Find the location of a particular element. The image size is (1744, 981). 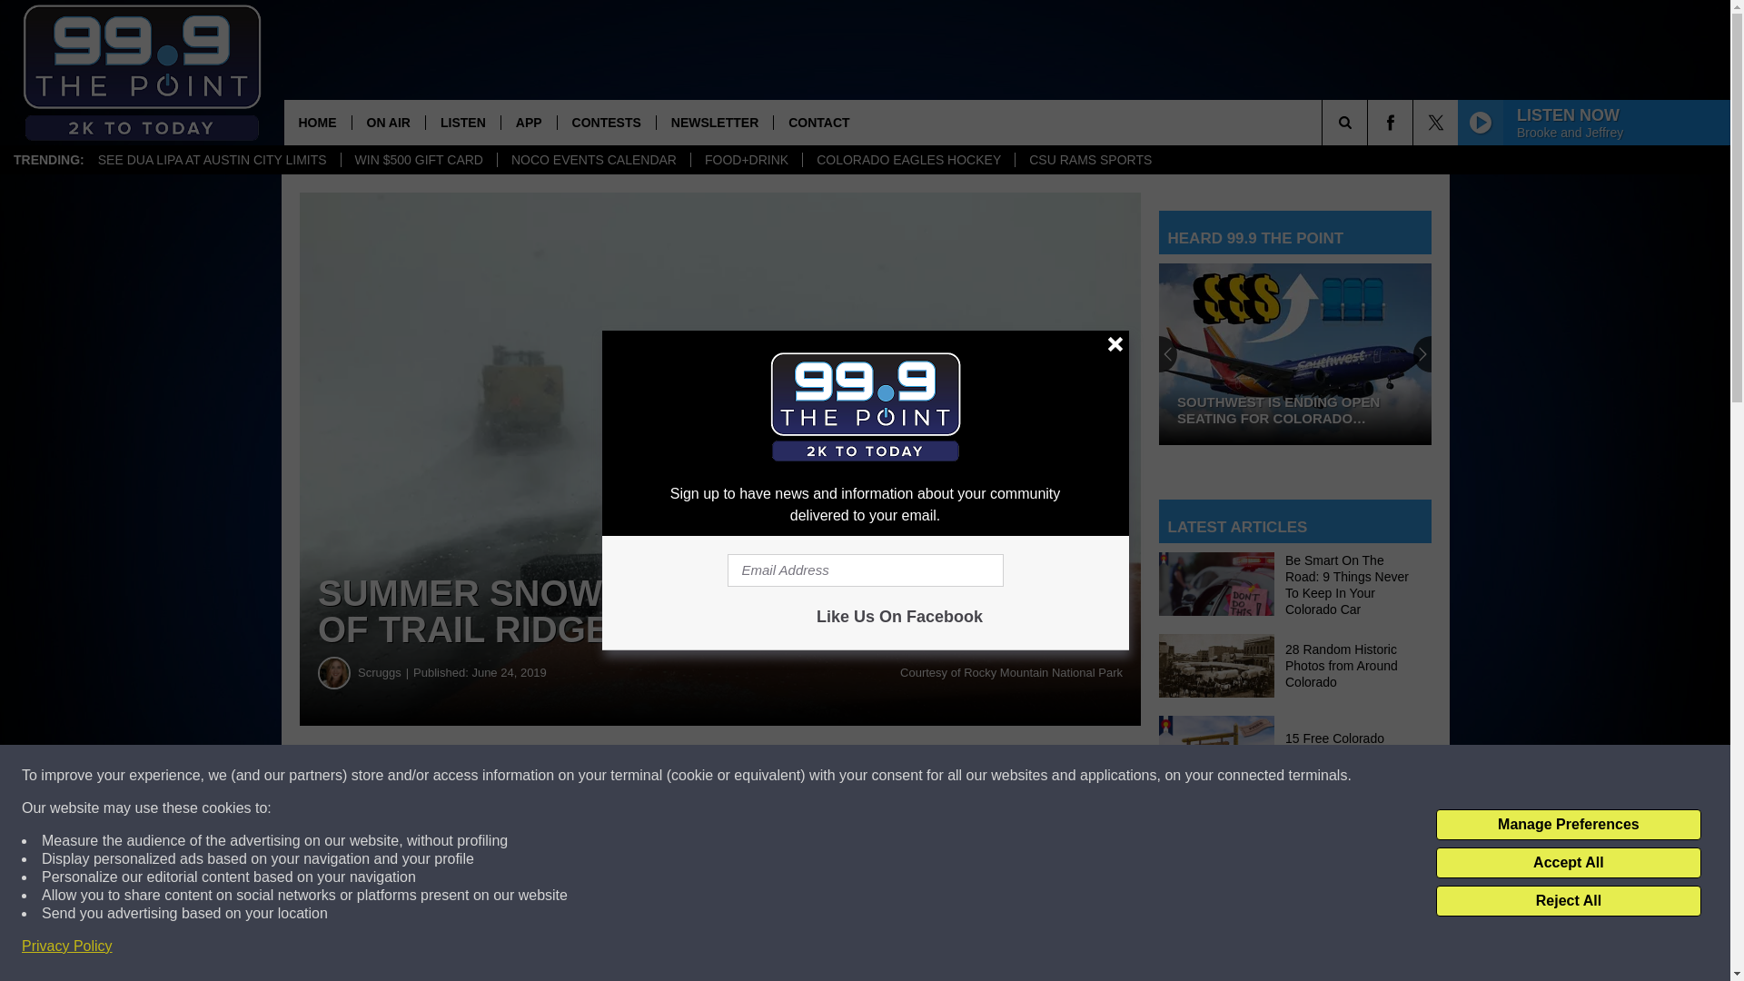

Share on Facebook is located at coordinates (552, 776).